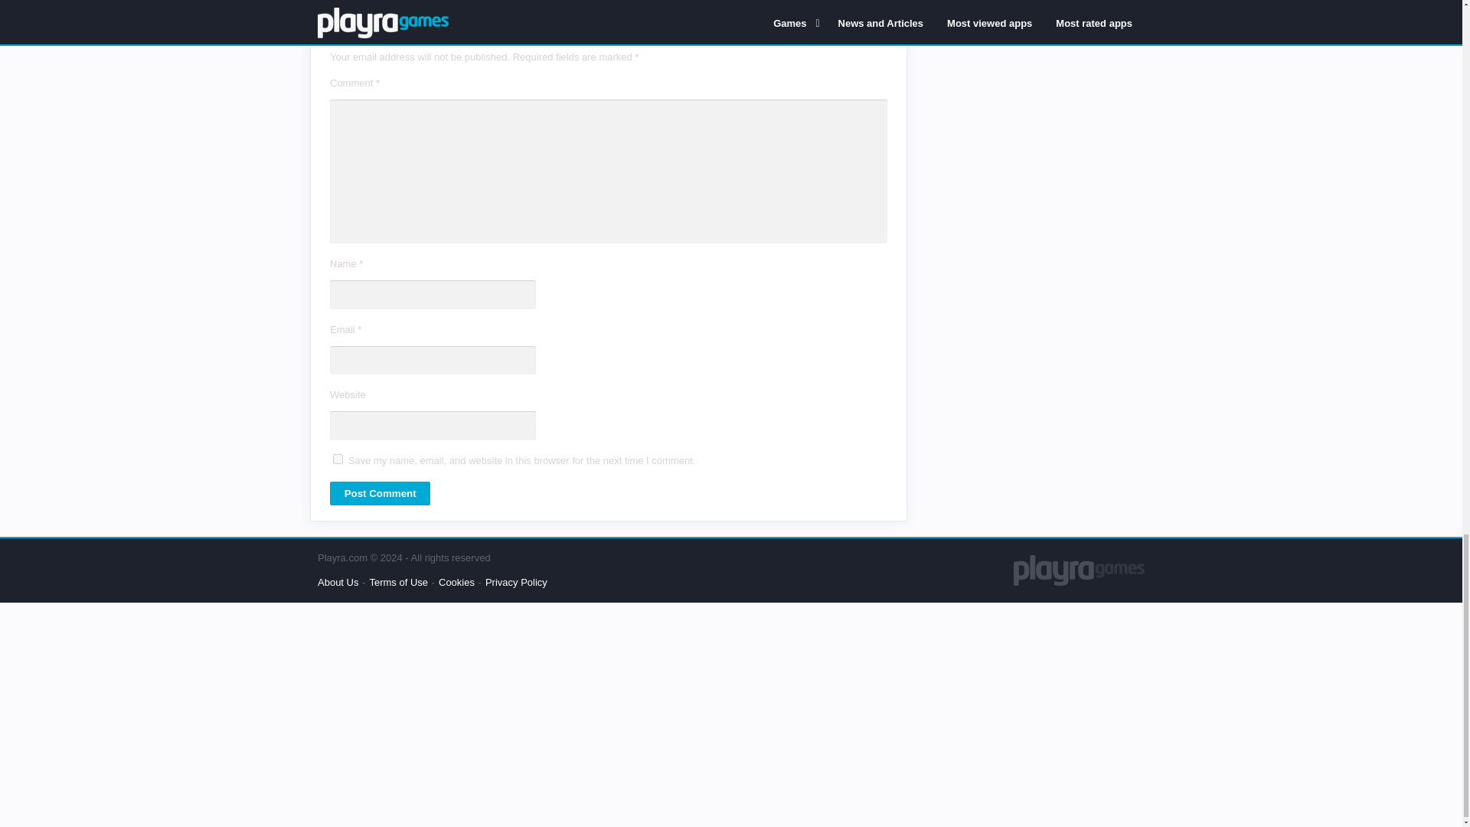  Describe the element at coordinates (338, 458) in the screenshot. I see `yes` at that location.